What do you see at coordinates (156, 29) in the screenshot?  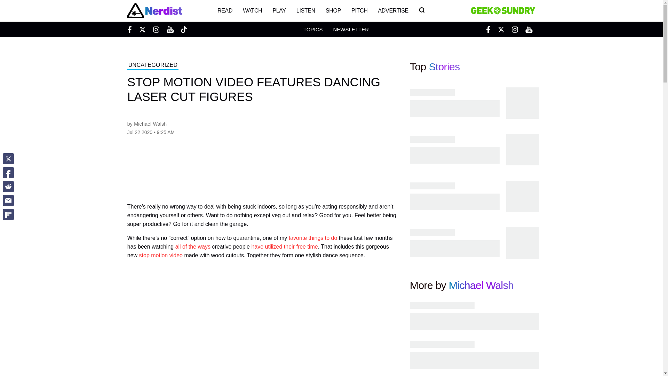 I see `Instagram Nerdist` at bounding box center [156, 29].